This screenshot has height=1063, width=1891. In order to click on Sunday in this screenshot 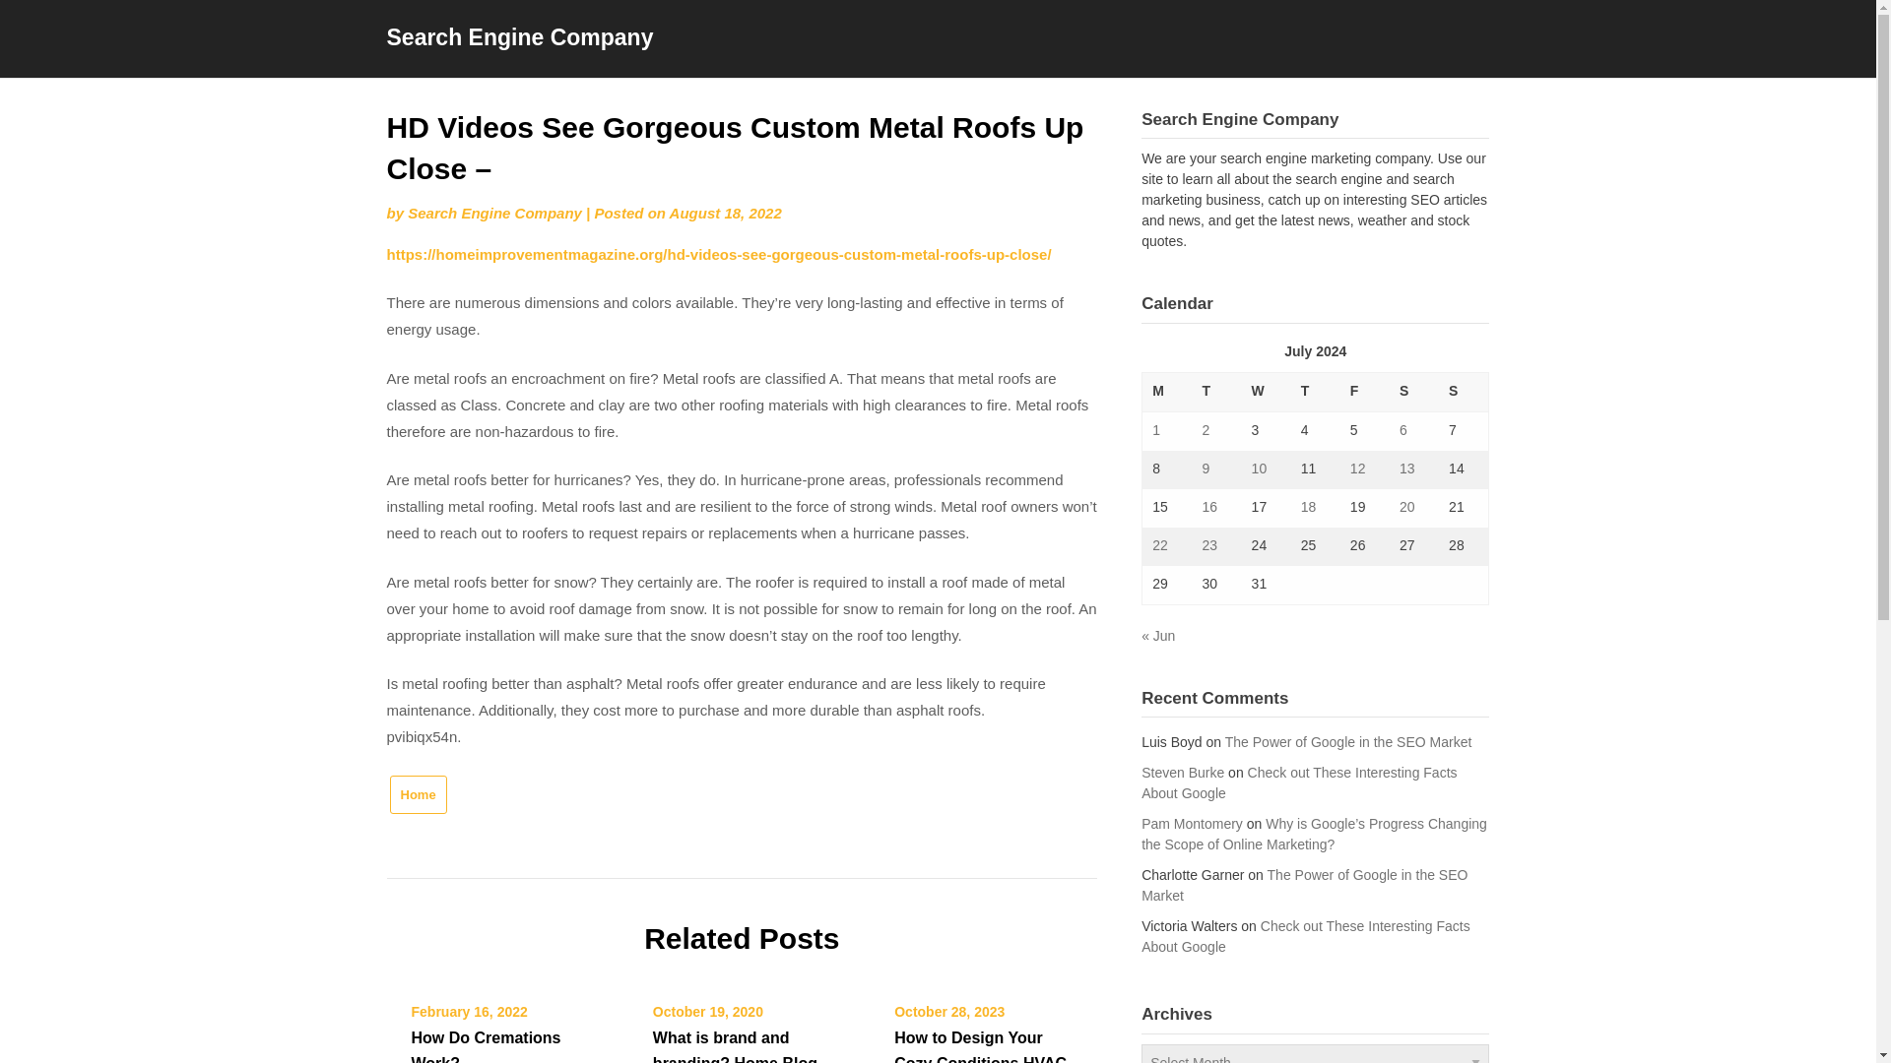, I will do `click(1464, 392)`.